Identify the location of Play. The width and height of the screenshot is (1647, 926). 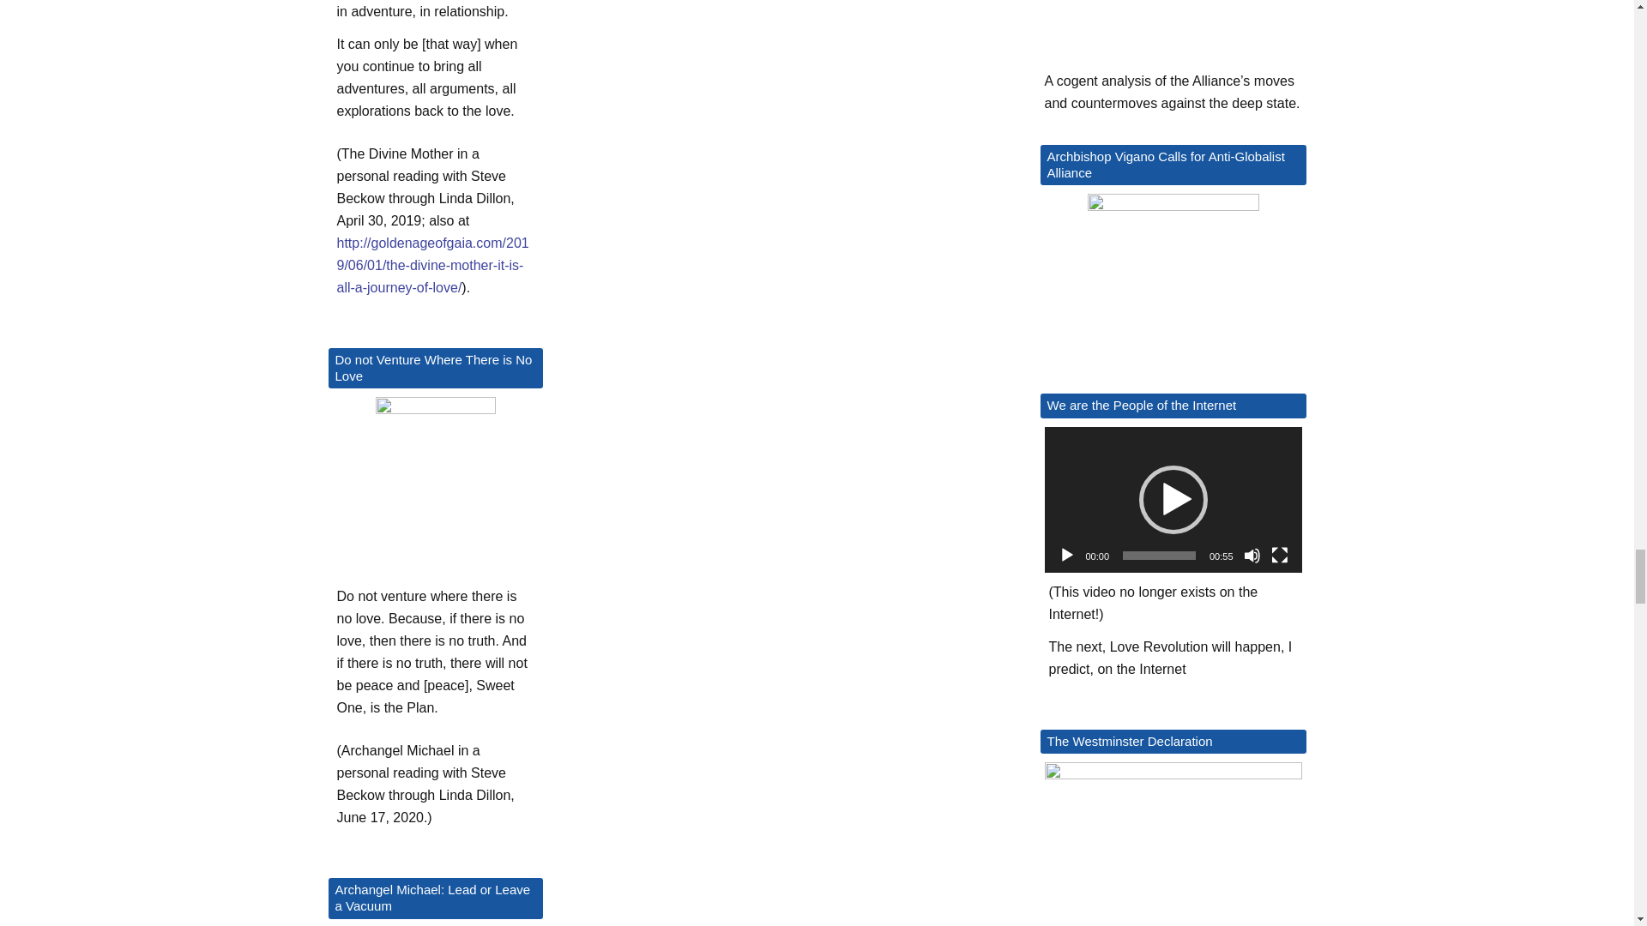
(1067, 556).